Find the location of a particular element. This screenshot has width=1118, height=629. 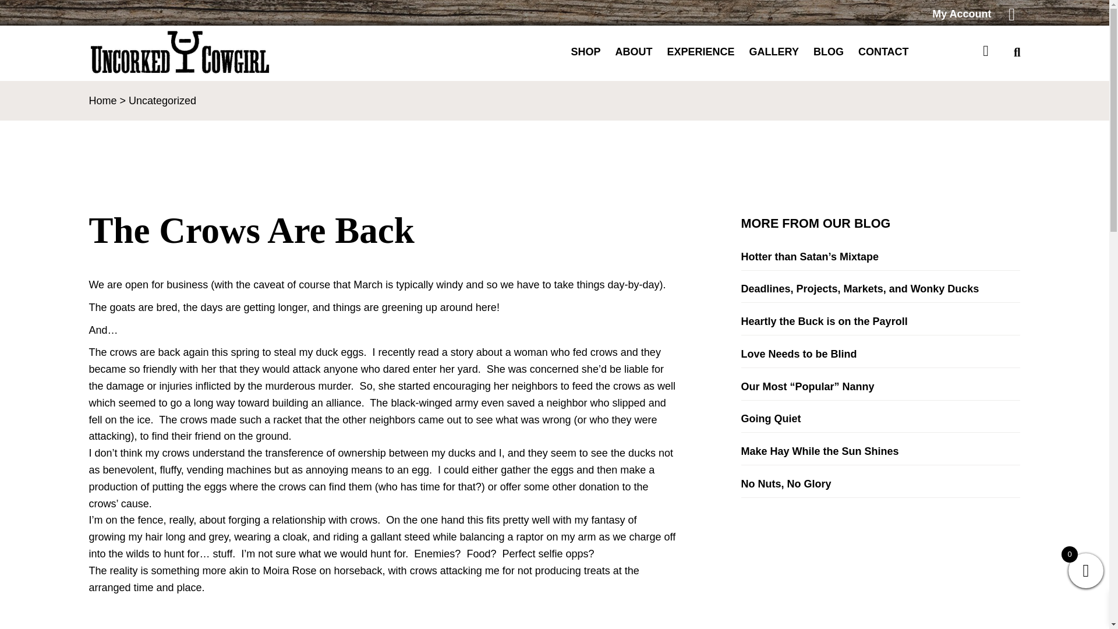

the crows have eyes is located at coordinates (234, 615).